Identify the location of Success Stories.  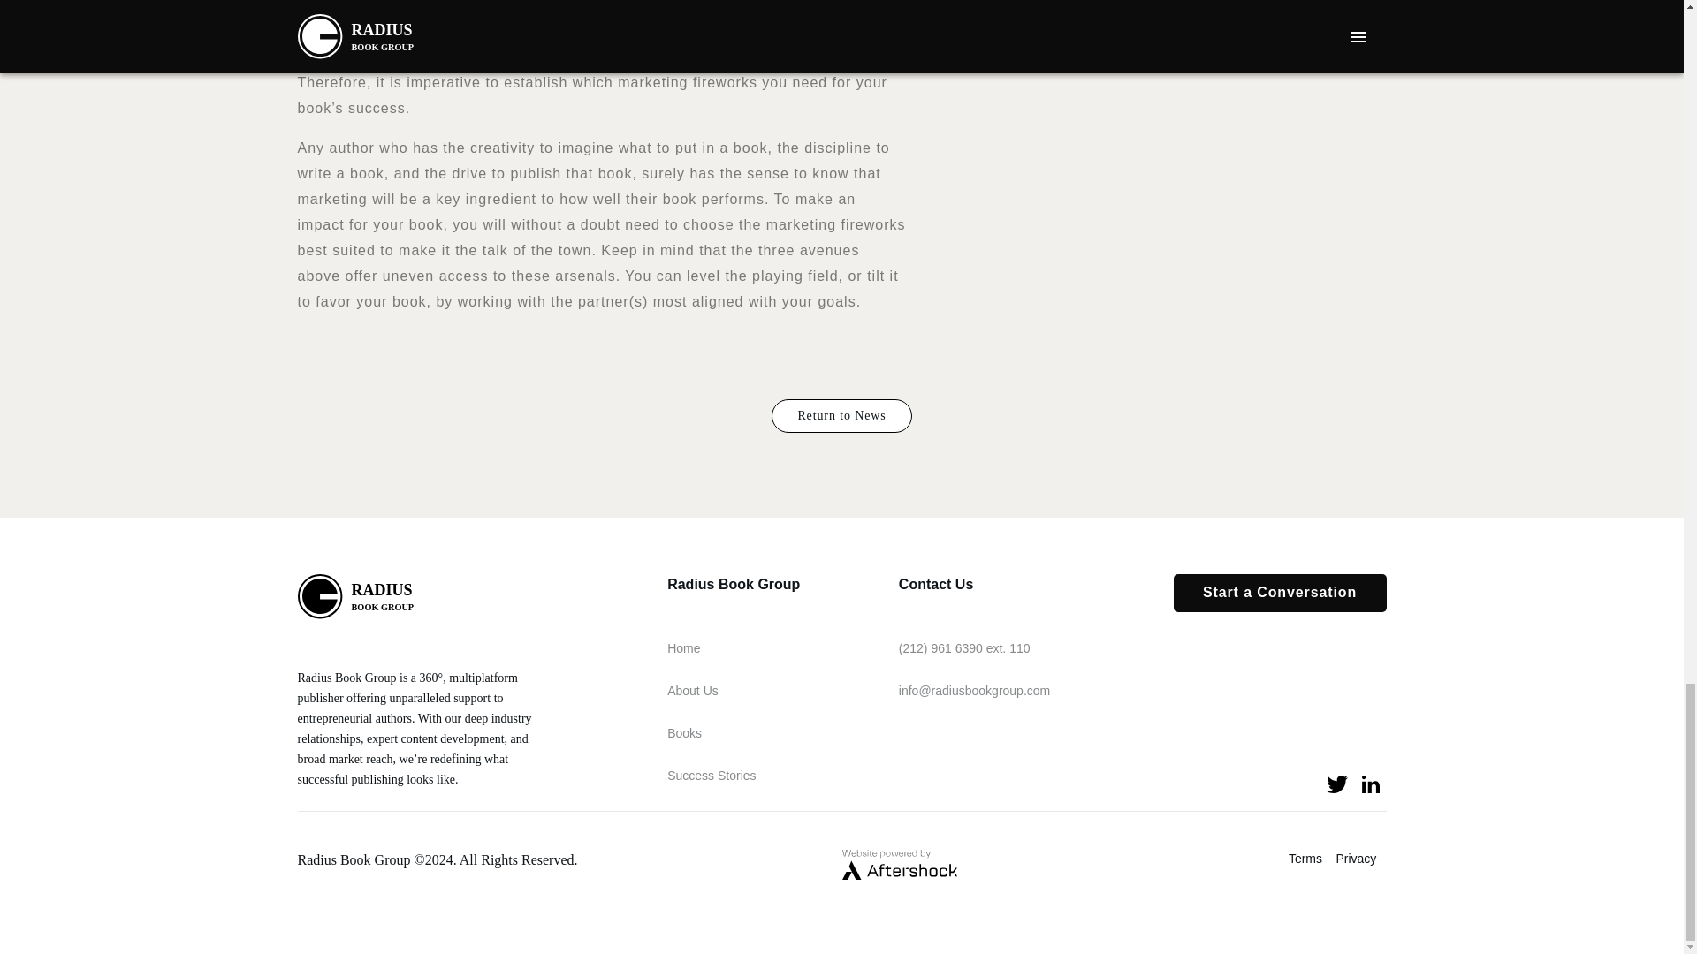
(684, 733).